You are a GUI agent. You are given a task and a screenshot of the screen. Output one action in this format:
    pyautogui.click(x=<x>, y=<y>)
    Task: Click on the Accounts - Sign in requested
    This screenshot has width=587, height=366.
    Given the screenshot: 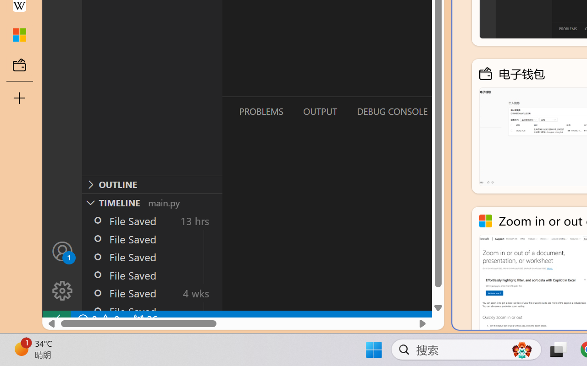 What is the action you would take?
    pyautogui.click(x=62, y=251)
    